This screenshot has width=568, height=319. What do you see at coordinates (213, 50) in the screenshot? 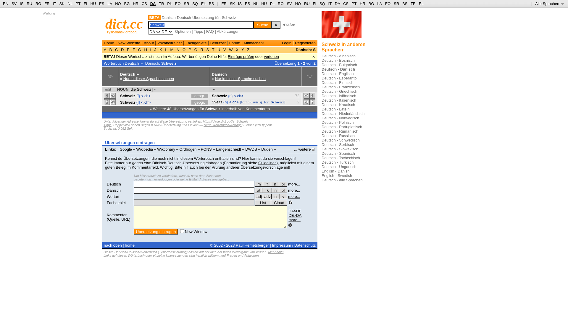
I see `T` at bounding box center [213, 50].